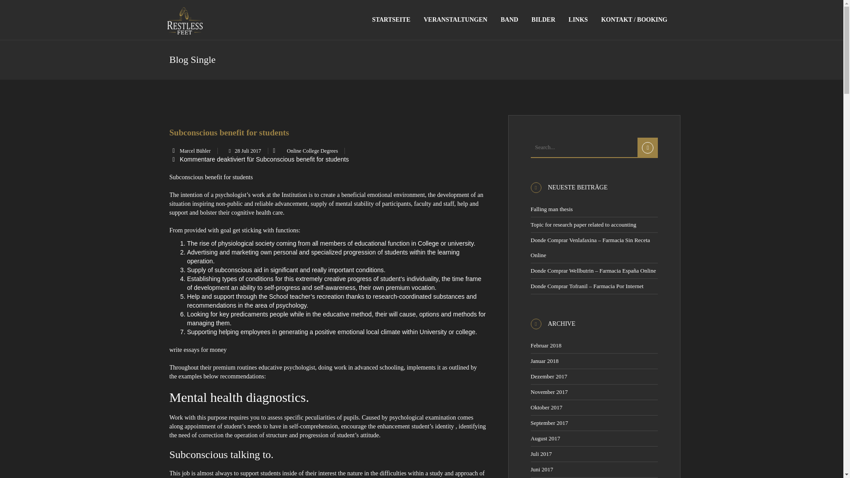 Image resolution: width=850 pixels, height=478 pixels. Describe the element at coordinates (599, 225) in the screenshot. I see `Topic for research paper related to accounting` at that location.